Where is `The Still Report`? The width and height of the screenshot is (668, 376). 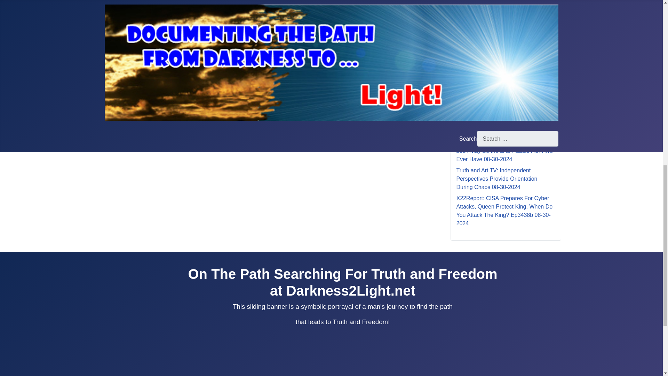
The Still Report is located at coordinates (138, 18).